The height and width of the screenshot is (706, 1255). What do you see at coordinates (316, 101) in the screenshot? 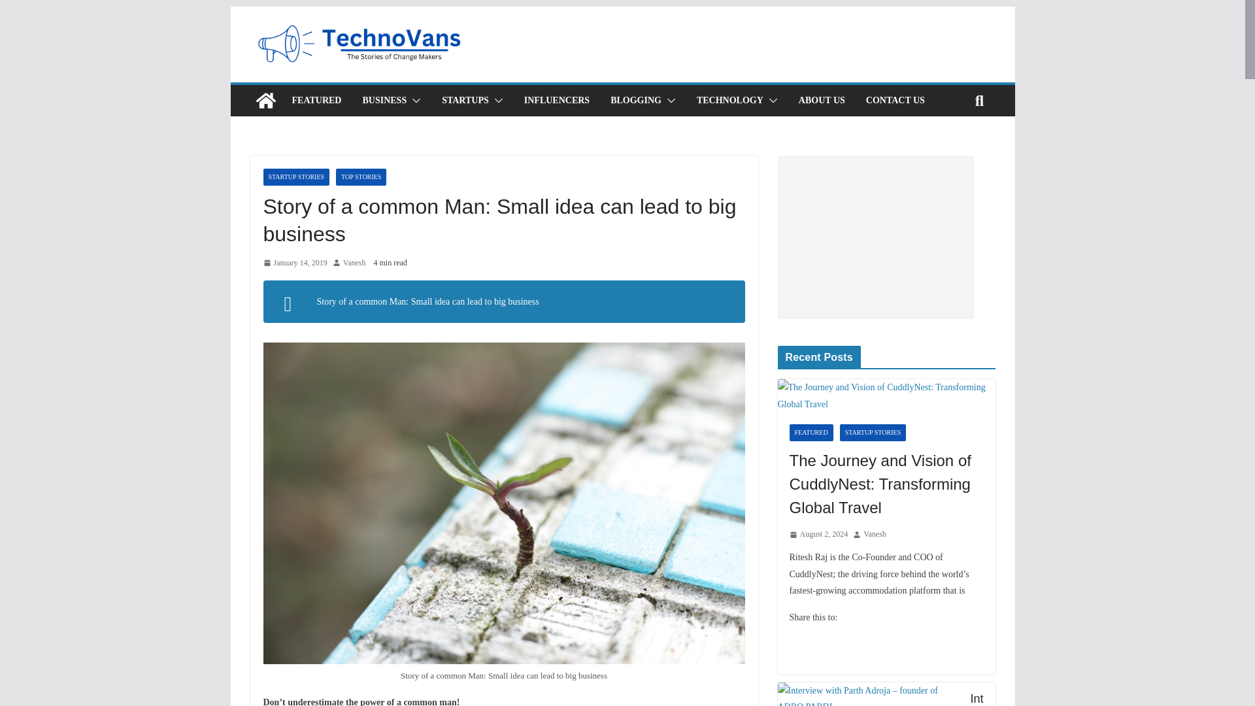
I see `FEATURED` at bounding box center [316, 101].